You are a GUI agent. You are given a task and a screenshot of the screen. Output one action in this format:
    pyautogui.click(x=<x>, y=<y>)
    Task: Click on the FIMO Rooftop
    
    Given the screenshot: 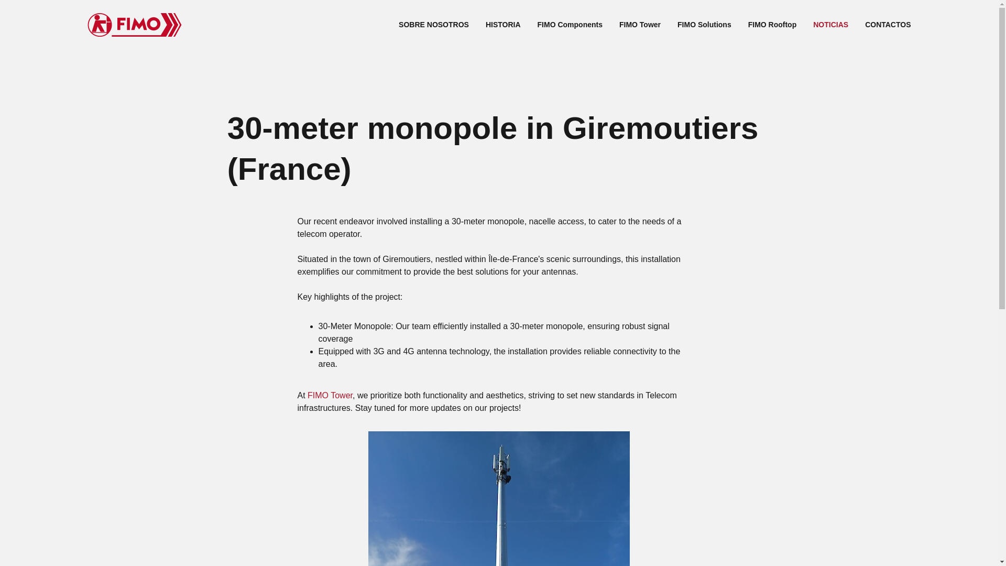 What is the action you would take?
    pyautogui.click(x=772, y=24)
    